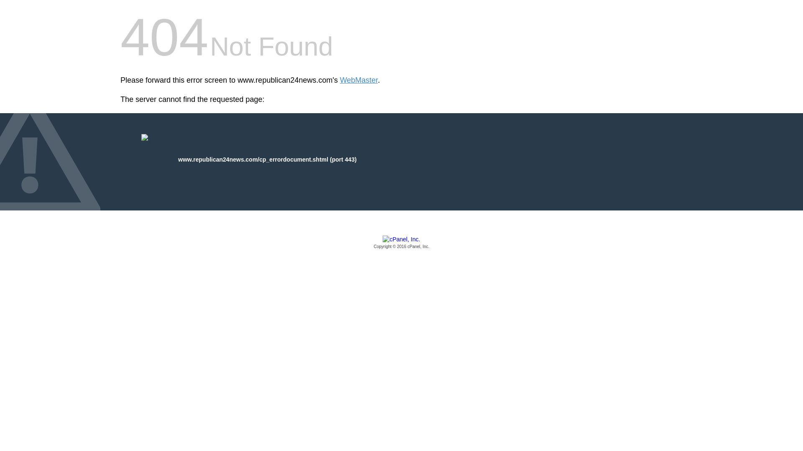  Describe the element at coordinates (359, 80) in the screenshot. I see `WebMaster` at that location.